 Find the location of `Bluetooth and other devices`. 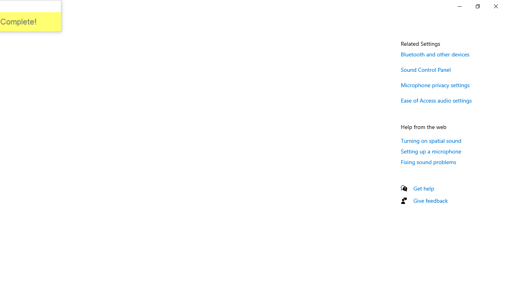

Bluetooth and other devices is located at coordinates (435, 54).